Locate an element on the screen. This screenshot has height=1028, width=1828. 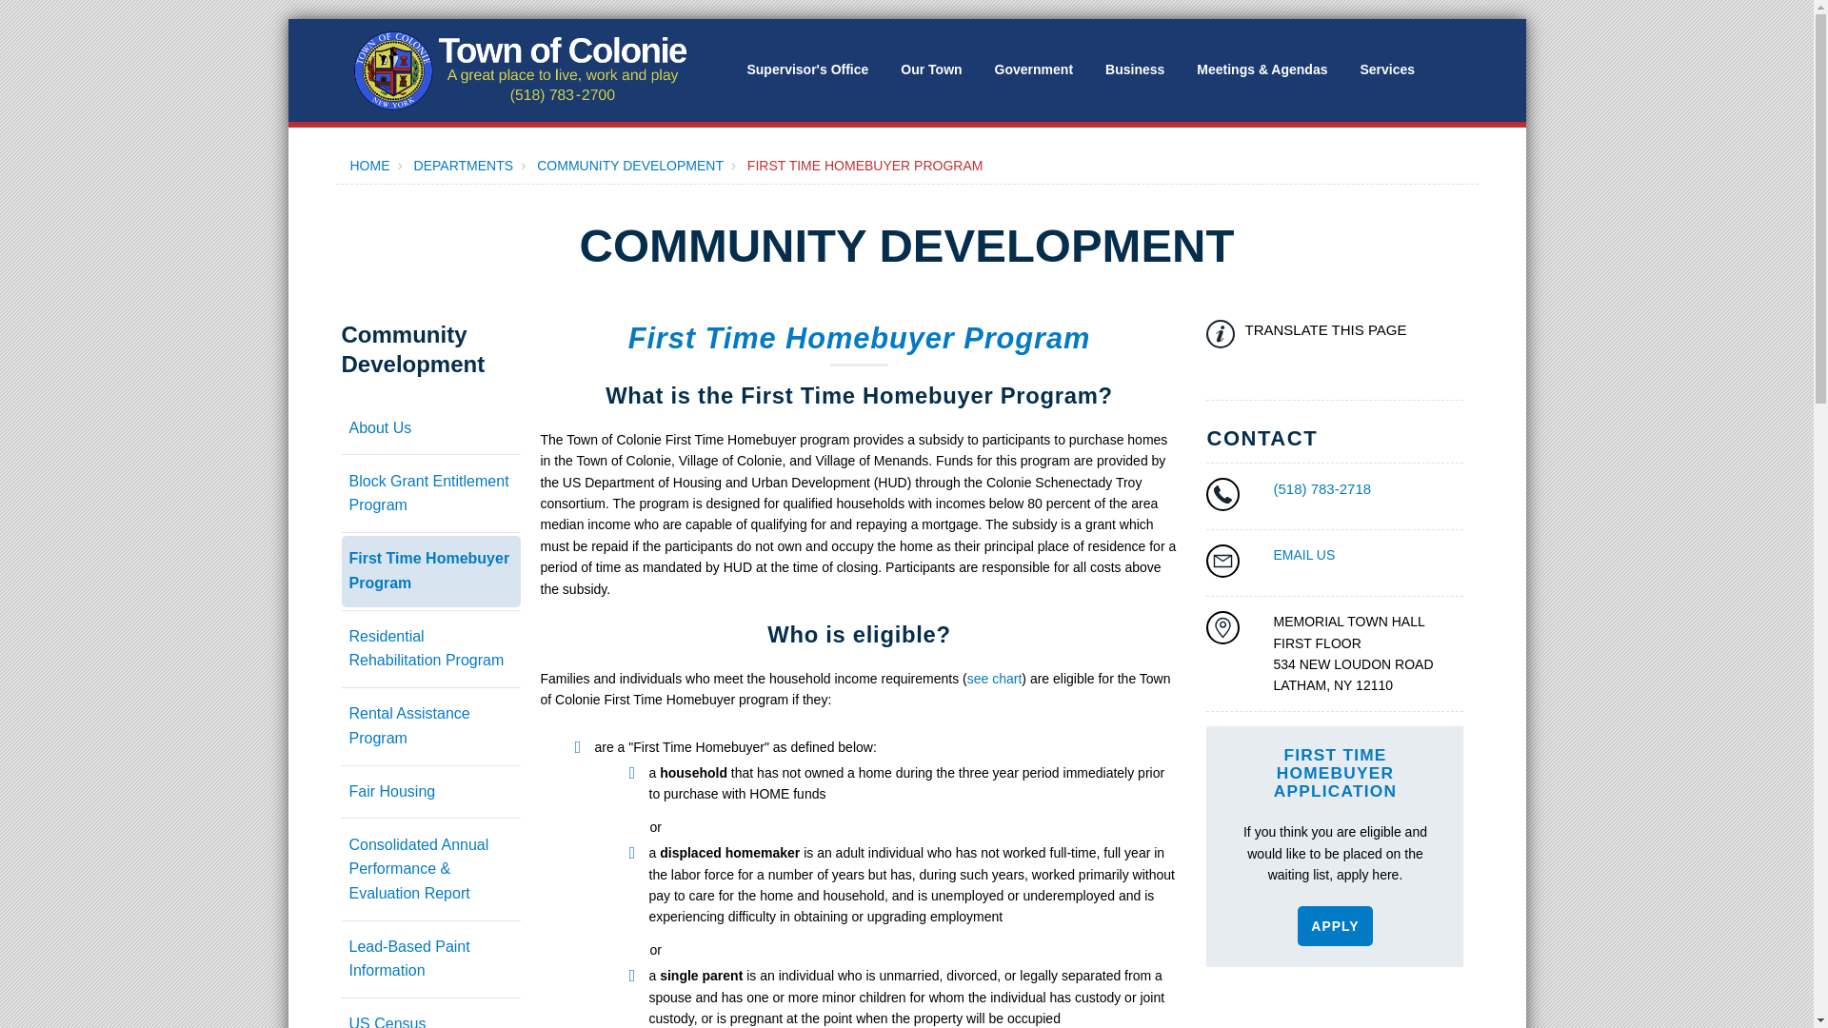
Our Town is located at coordinates (930, 69).